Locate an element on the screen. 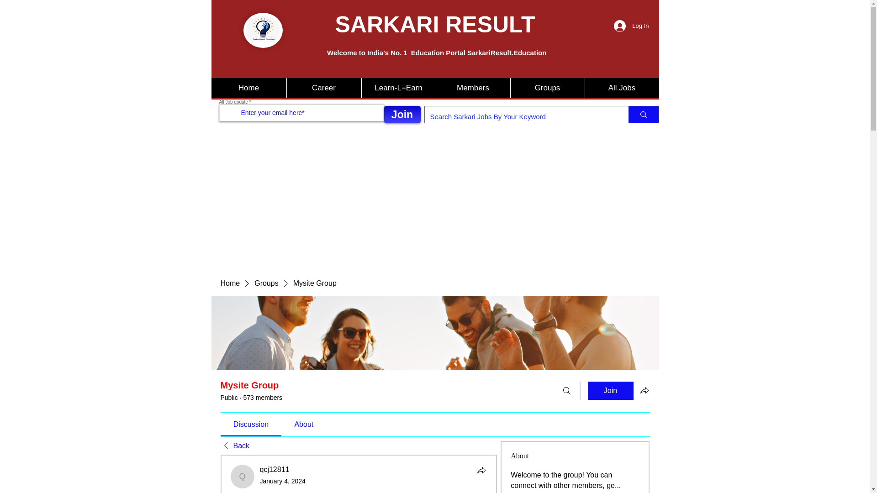 This screenshot has height=493, width=877. Career is located at coordinates (323, 88).